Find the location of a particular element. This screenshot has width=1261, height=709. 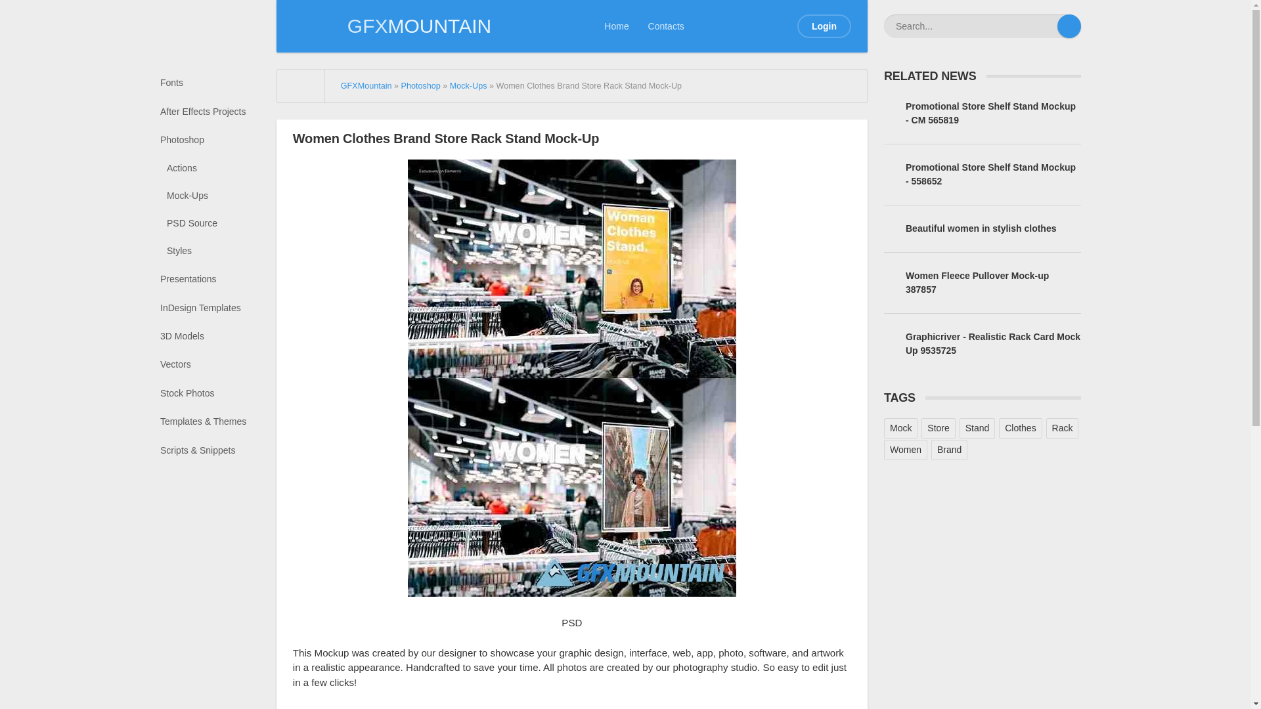

GFXMOUNTAIN is located at coordinates (391, 26).